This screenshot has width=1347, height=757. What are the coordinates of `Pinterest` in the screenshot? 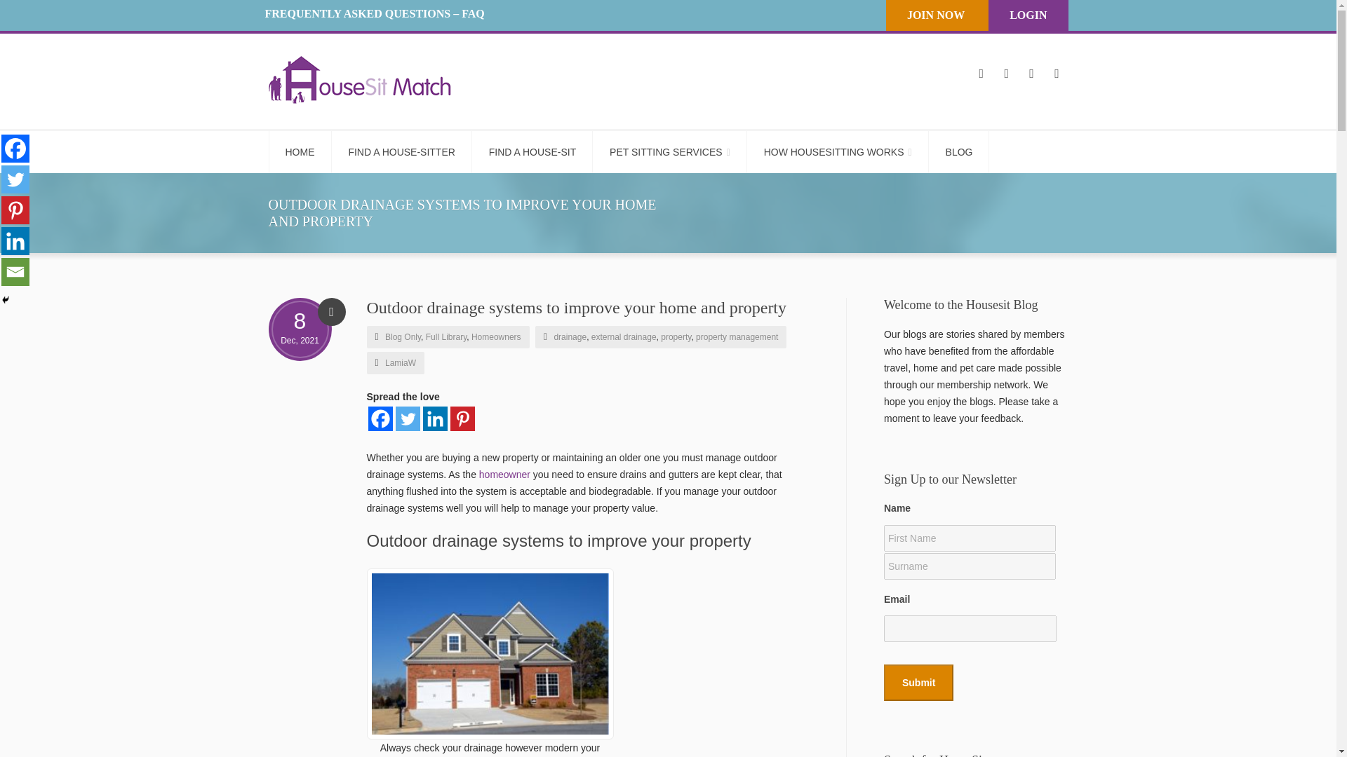 It's located at (462, 418).